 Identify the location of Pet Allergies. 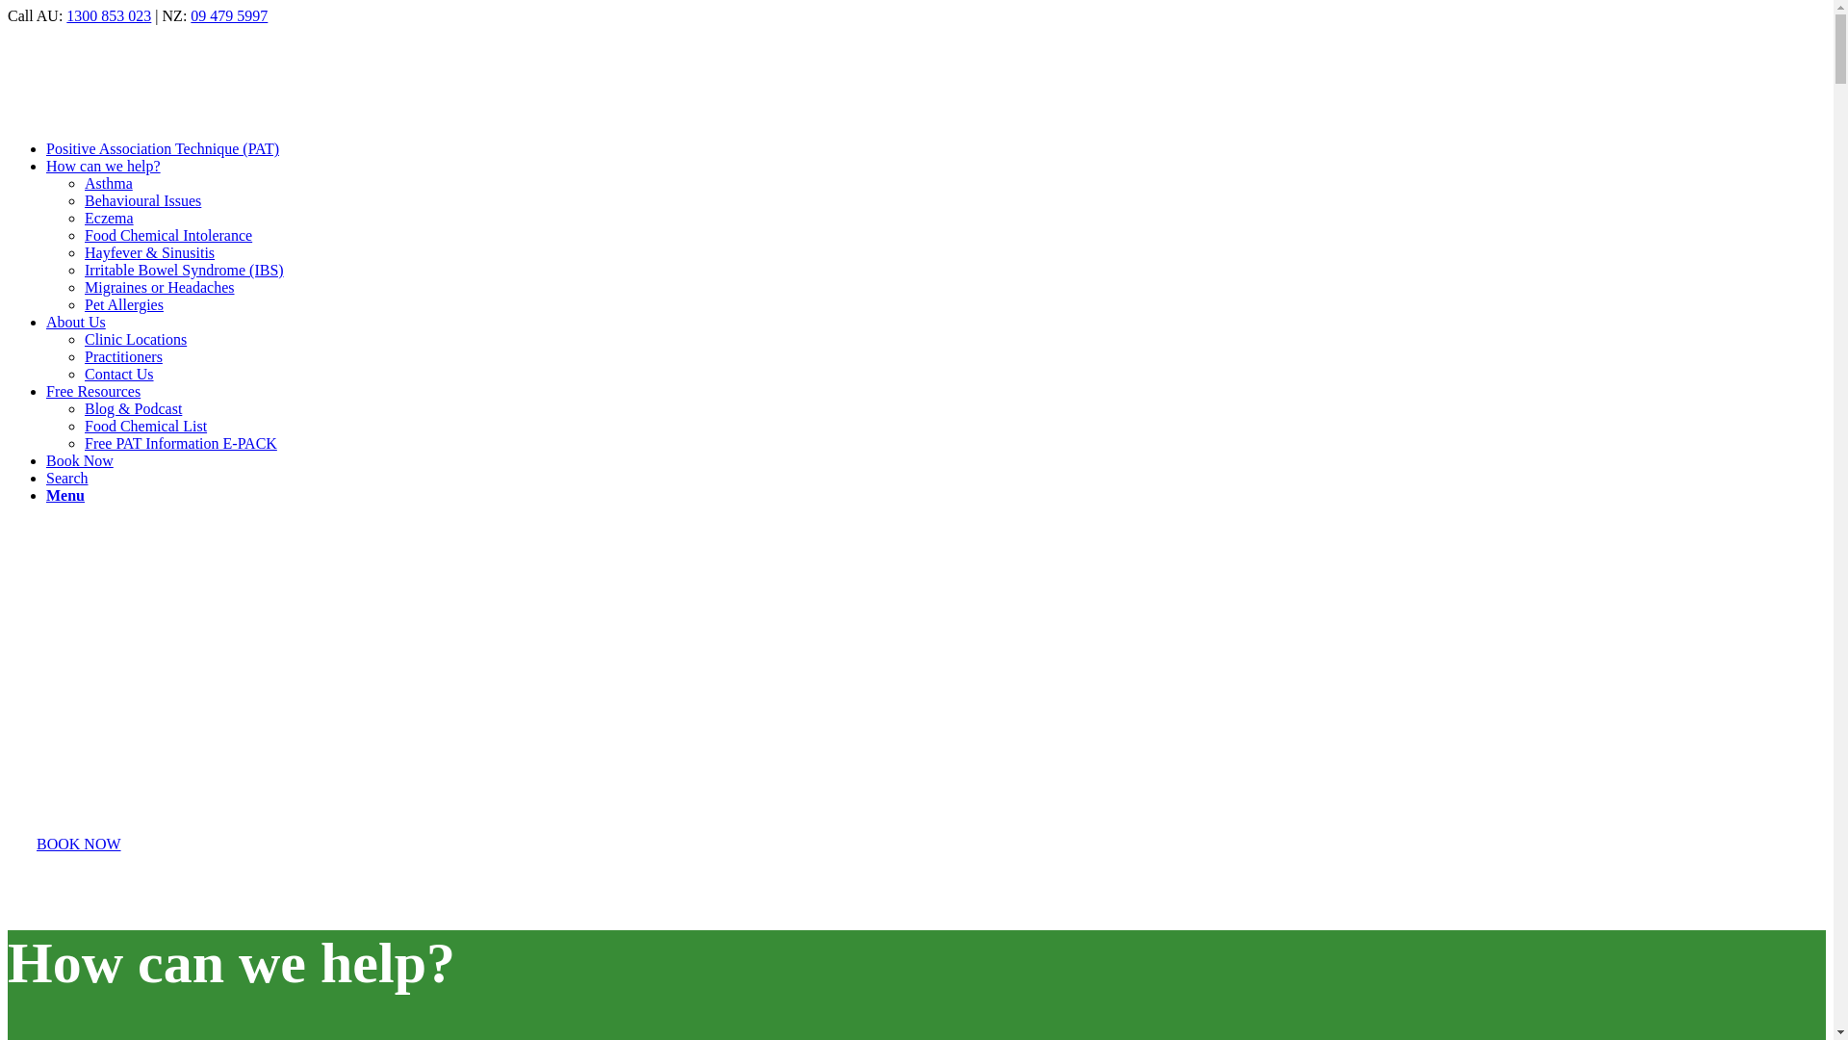
(124, 304).